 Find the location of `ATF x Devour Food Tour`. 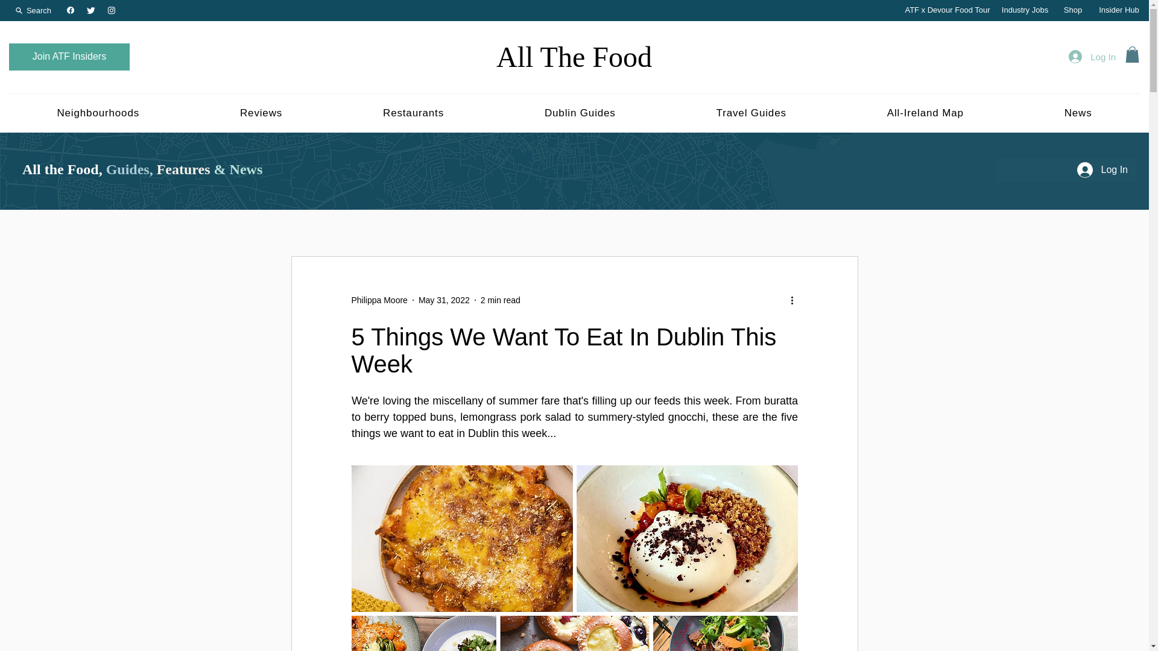

ATF x Devour Food Tour is located at coordinates (948, 10).